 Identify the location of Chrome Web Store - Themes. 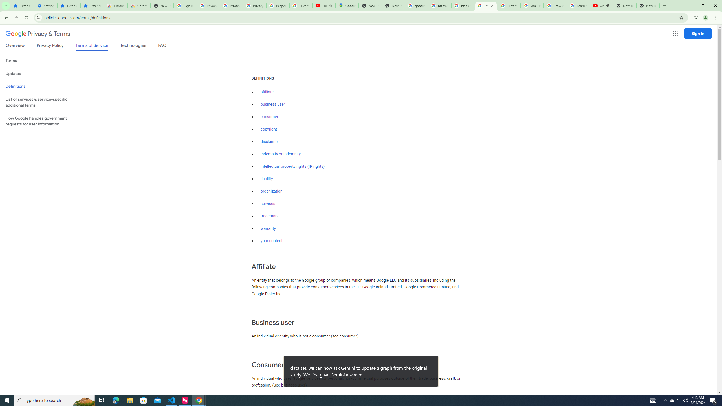
(139, 6).